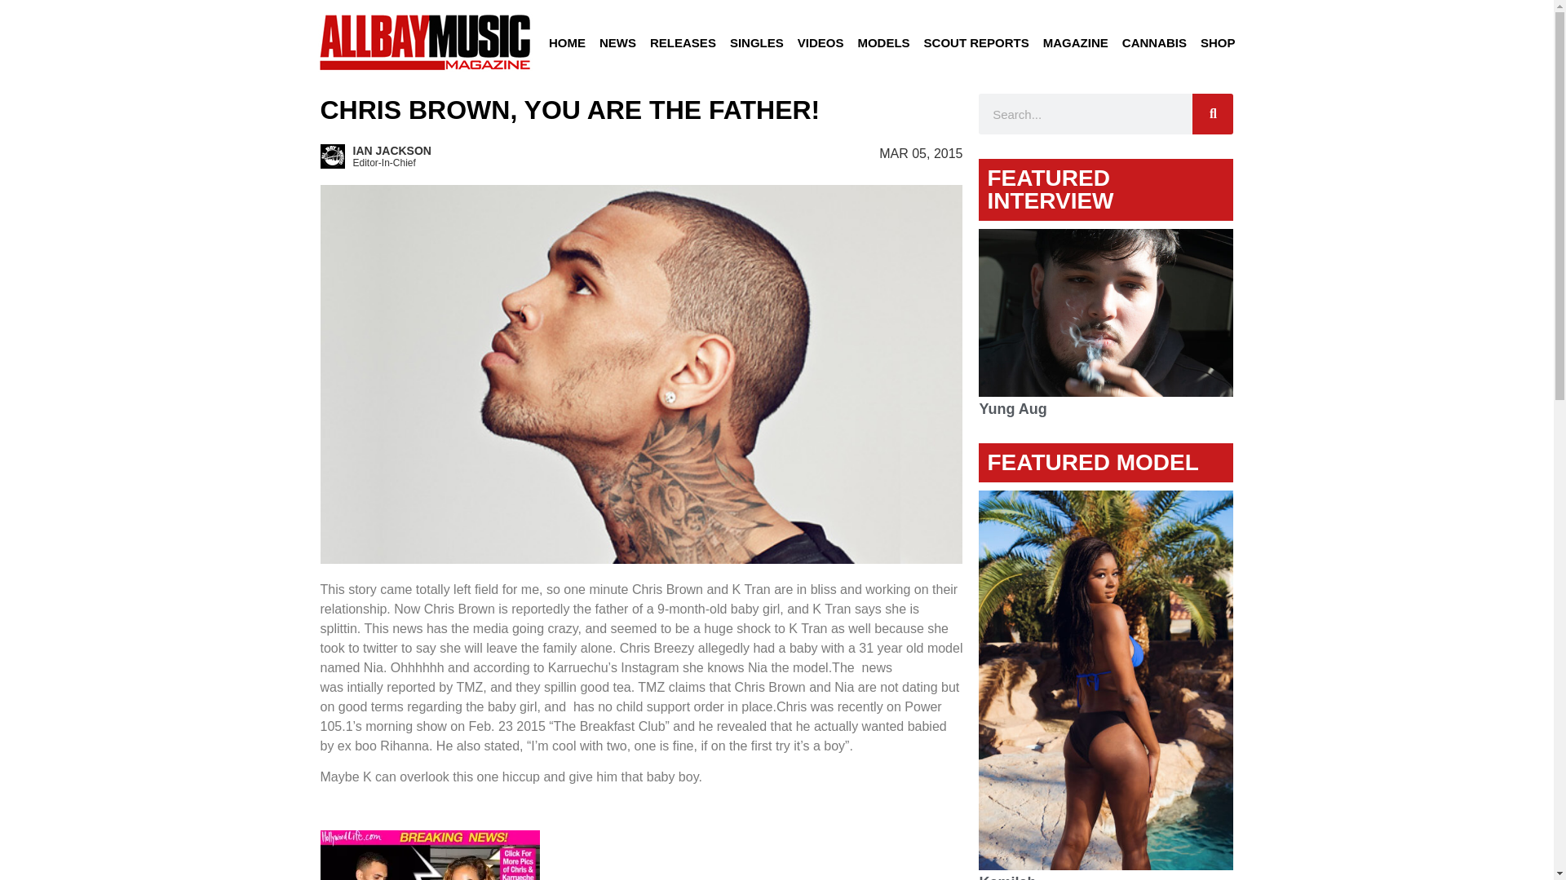 Image resolution: width=1566 pixels, height=880 pixels. I want to click on CANNABIS, so click(1154, 42).